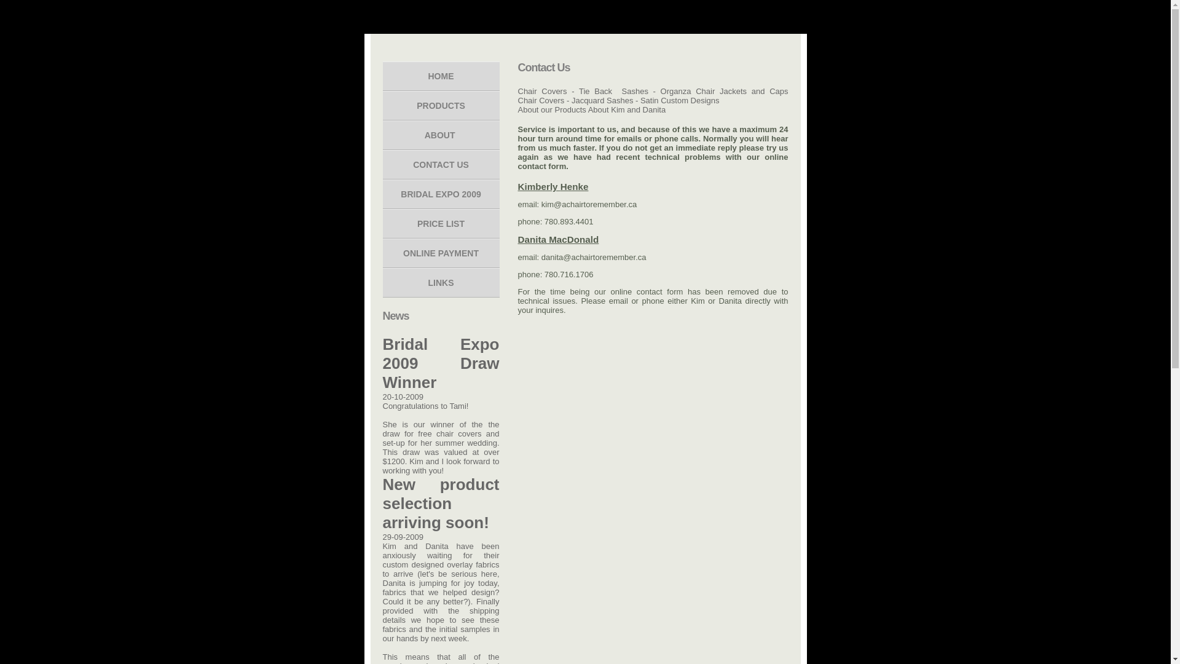 Image resolution: width=1180 pixels, height=664 pixels. Describe the element at coordinates (441, 135) in the screenshot. I see `ABOUT ` at that location.